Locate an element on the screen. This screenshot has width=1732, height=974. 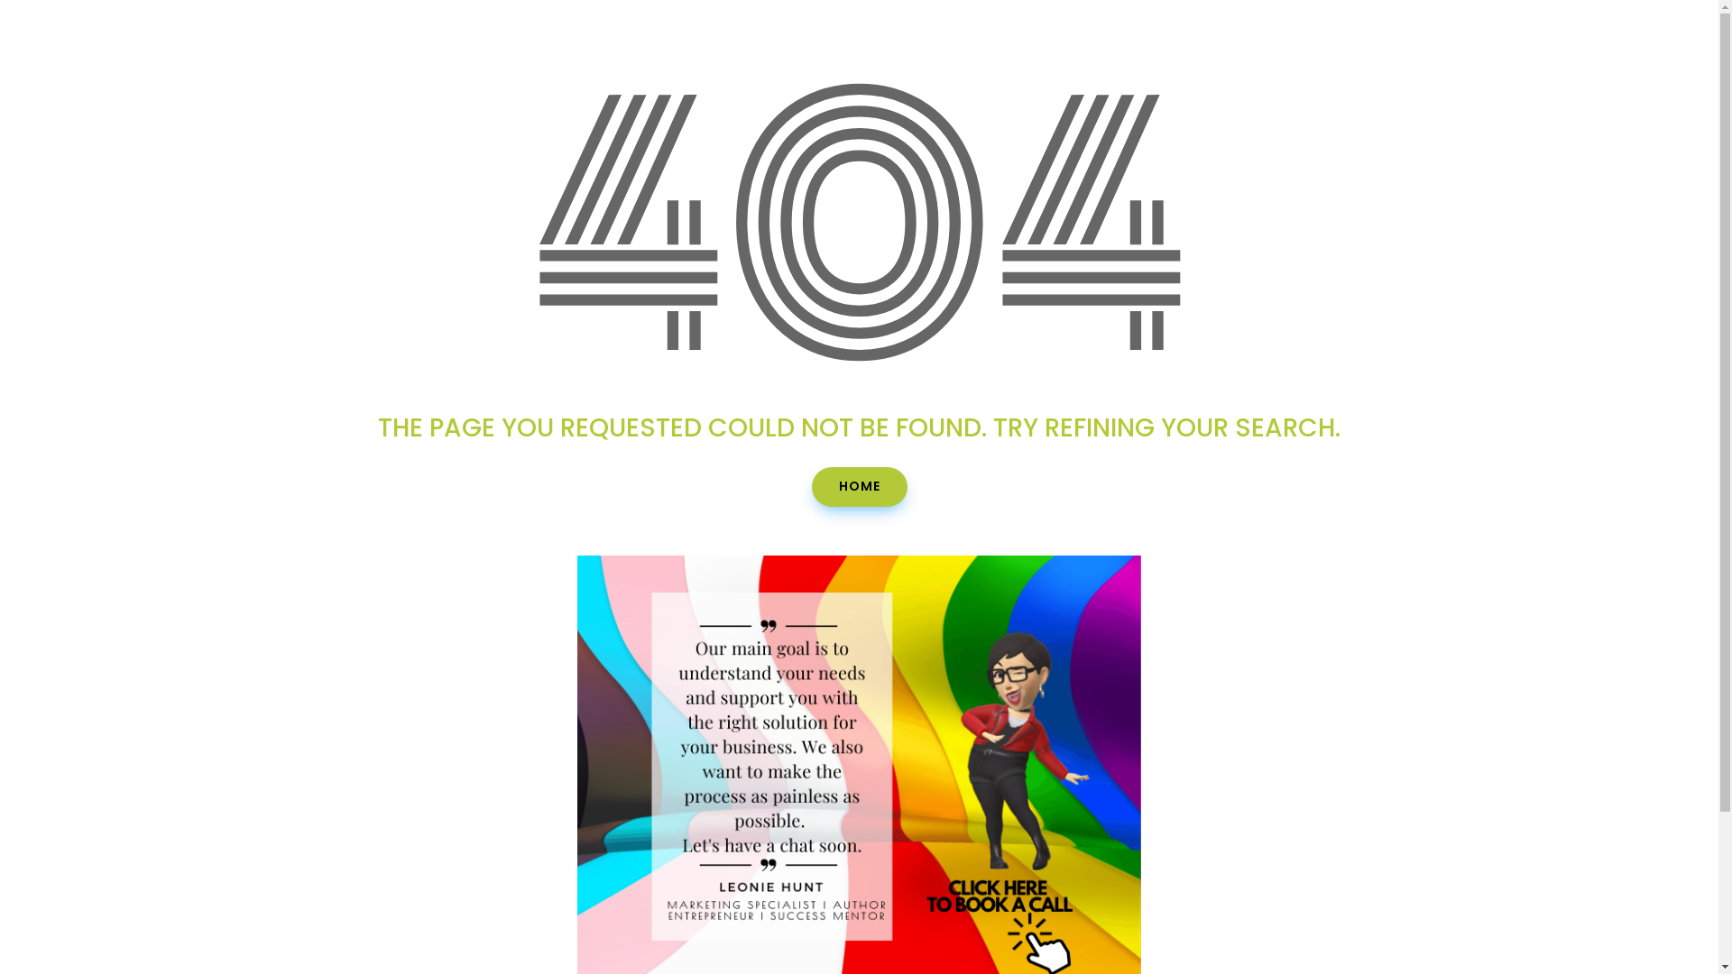
HOME is located at coordinates (860, 487).